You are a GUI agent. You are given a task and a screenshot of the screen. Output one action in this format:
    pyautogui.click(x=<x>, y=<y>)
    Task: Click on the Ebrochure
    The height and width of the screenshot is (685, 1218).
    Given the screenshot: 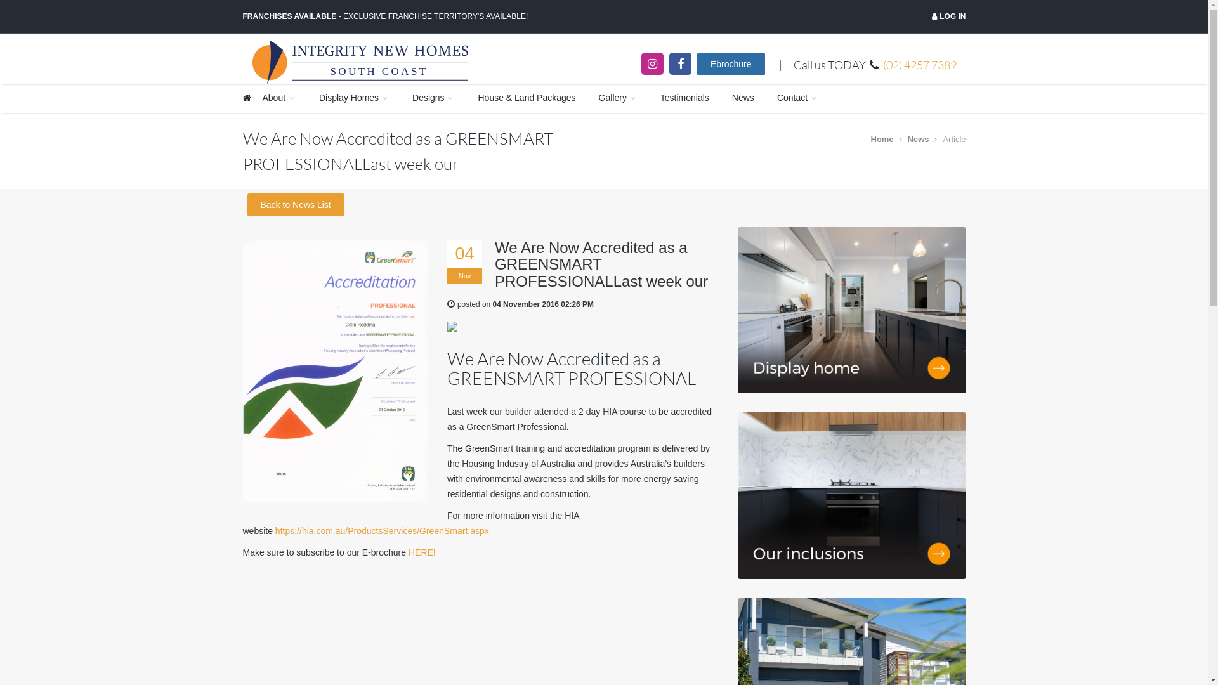 What is the action you would take?
    pyautogui.click(x=731, y=64)
    